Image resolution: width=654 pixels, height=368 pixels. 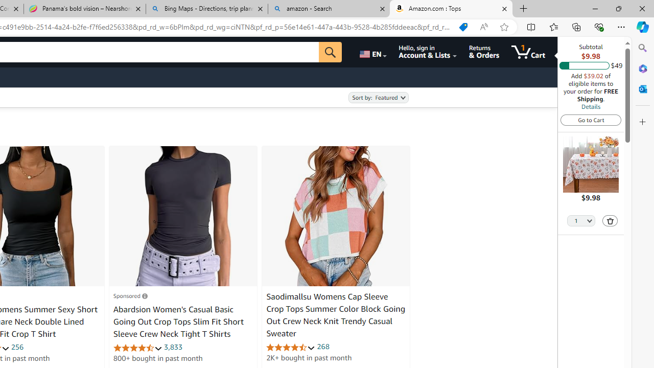 I want to click on Quantity Selector, so click(x=581, y=220).